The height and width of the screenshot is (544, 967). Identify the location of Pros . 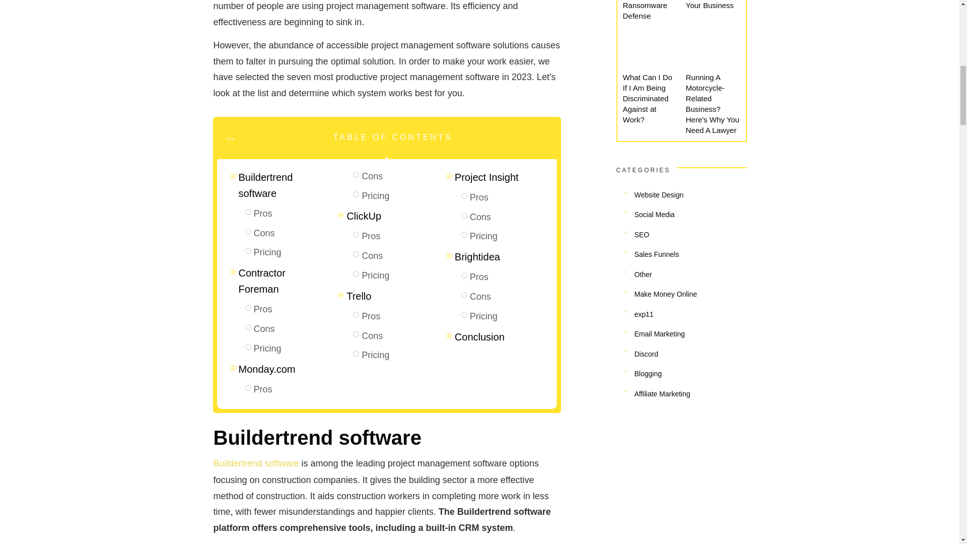
(264, 390).